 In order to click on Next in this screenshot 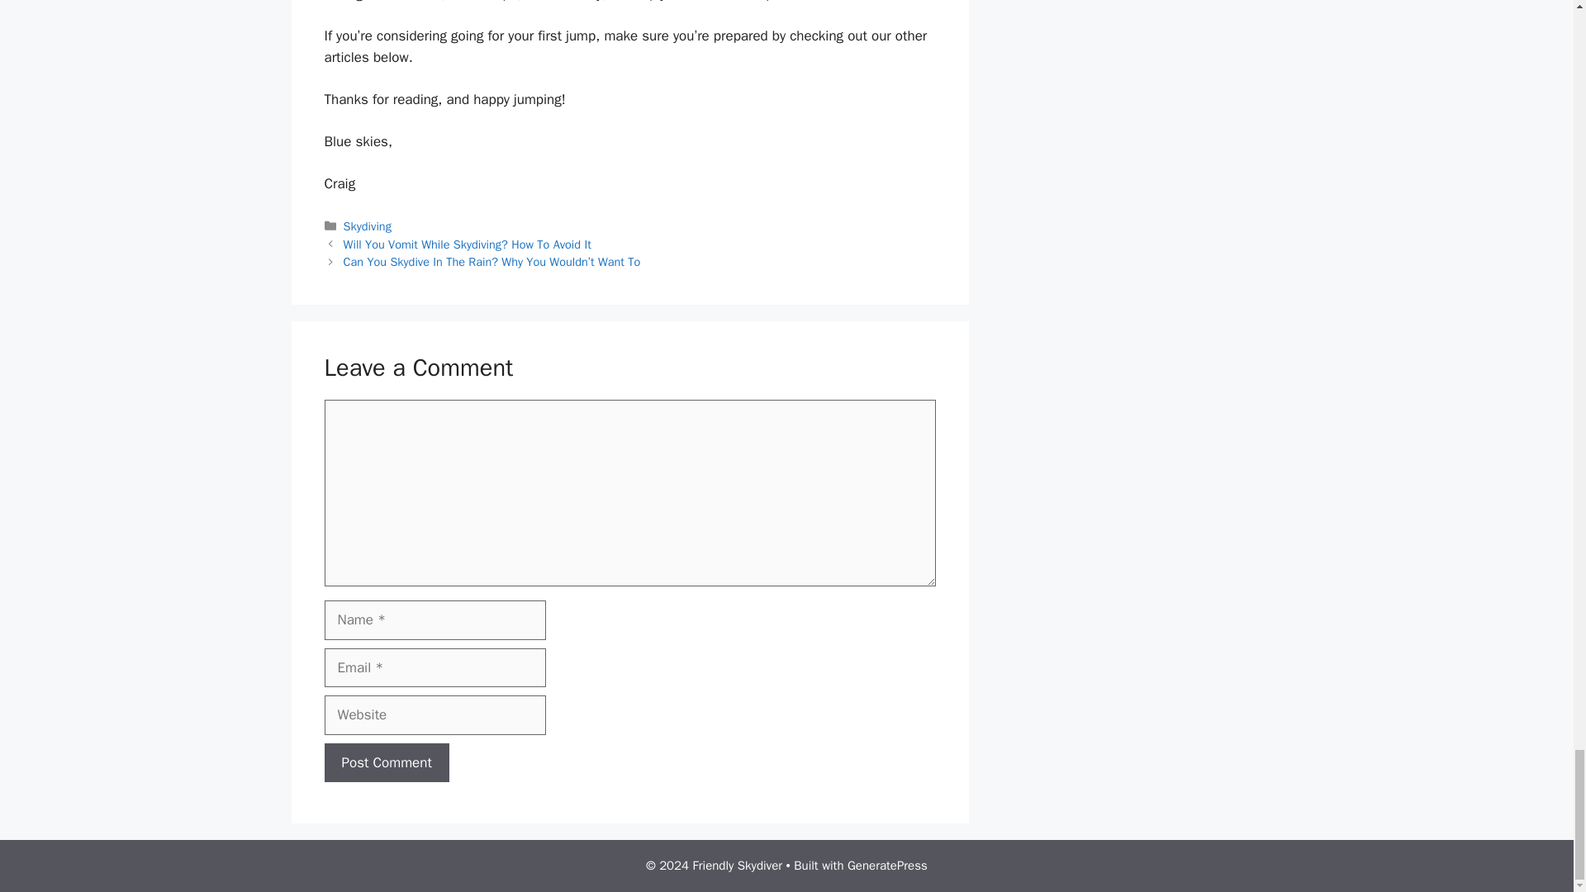, I will do `click(492, 261)`.